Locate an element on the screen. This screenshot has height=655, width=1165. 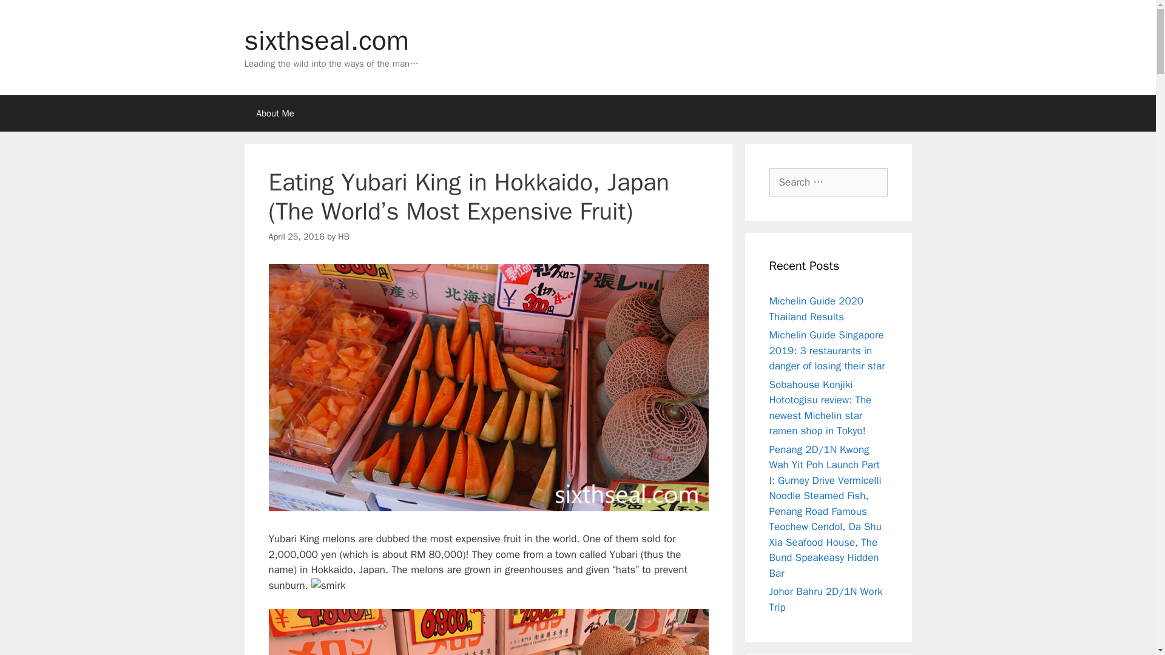
Search for: is located at coordinates (828, 182).